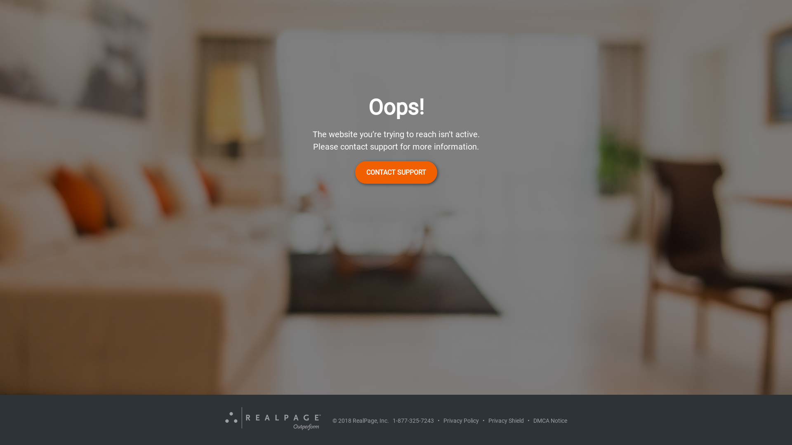 This screenshot has height=445, width=792. Describe the element at coordinates (461, 421) in the screenshot. I see `Privacy Policy` at that location.